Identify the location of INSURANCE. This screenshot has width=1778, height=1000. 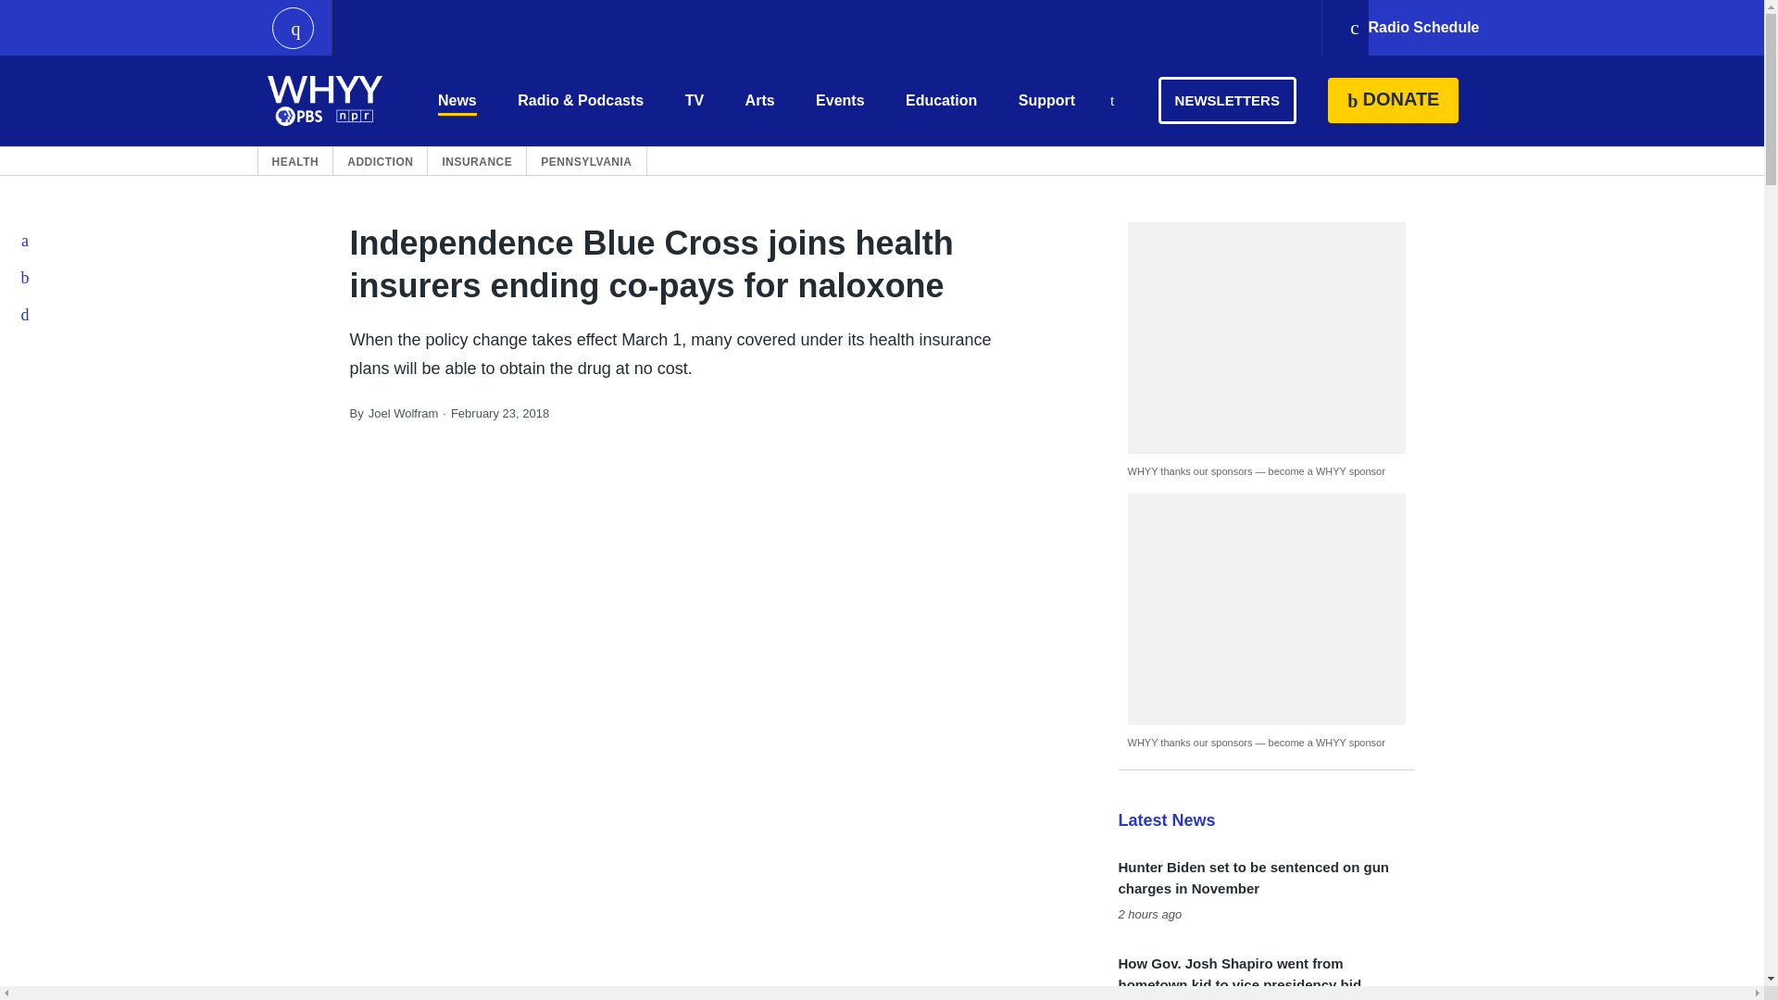
(476, 161).